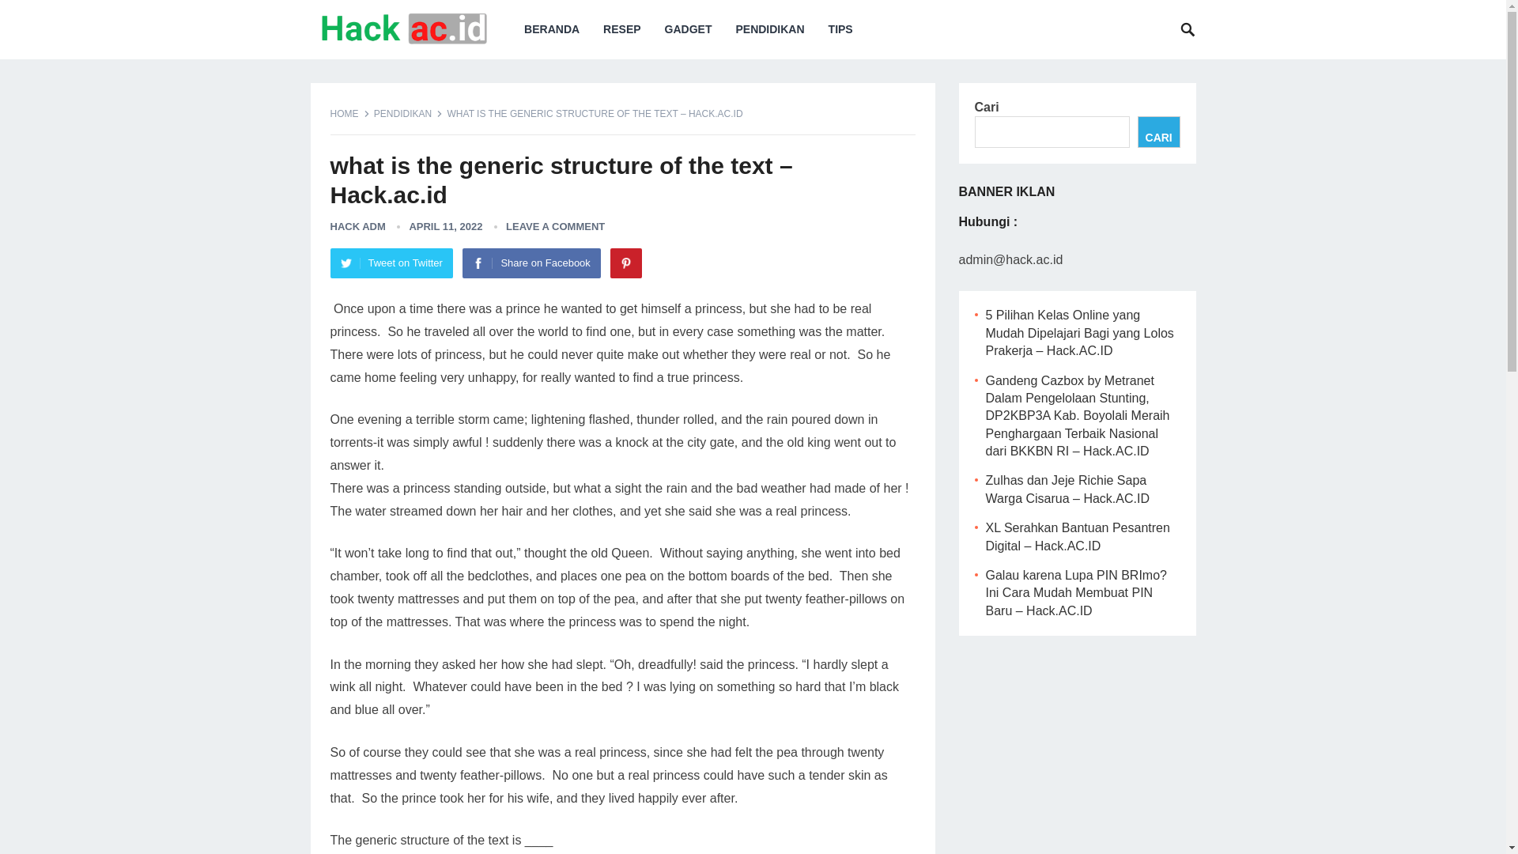 This screenshot has width=1518, height=854. Describe the element at coordinates (621, 29) in the screenshot. I see `RESEP` at that location.